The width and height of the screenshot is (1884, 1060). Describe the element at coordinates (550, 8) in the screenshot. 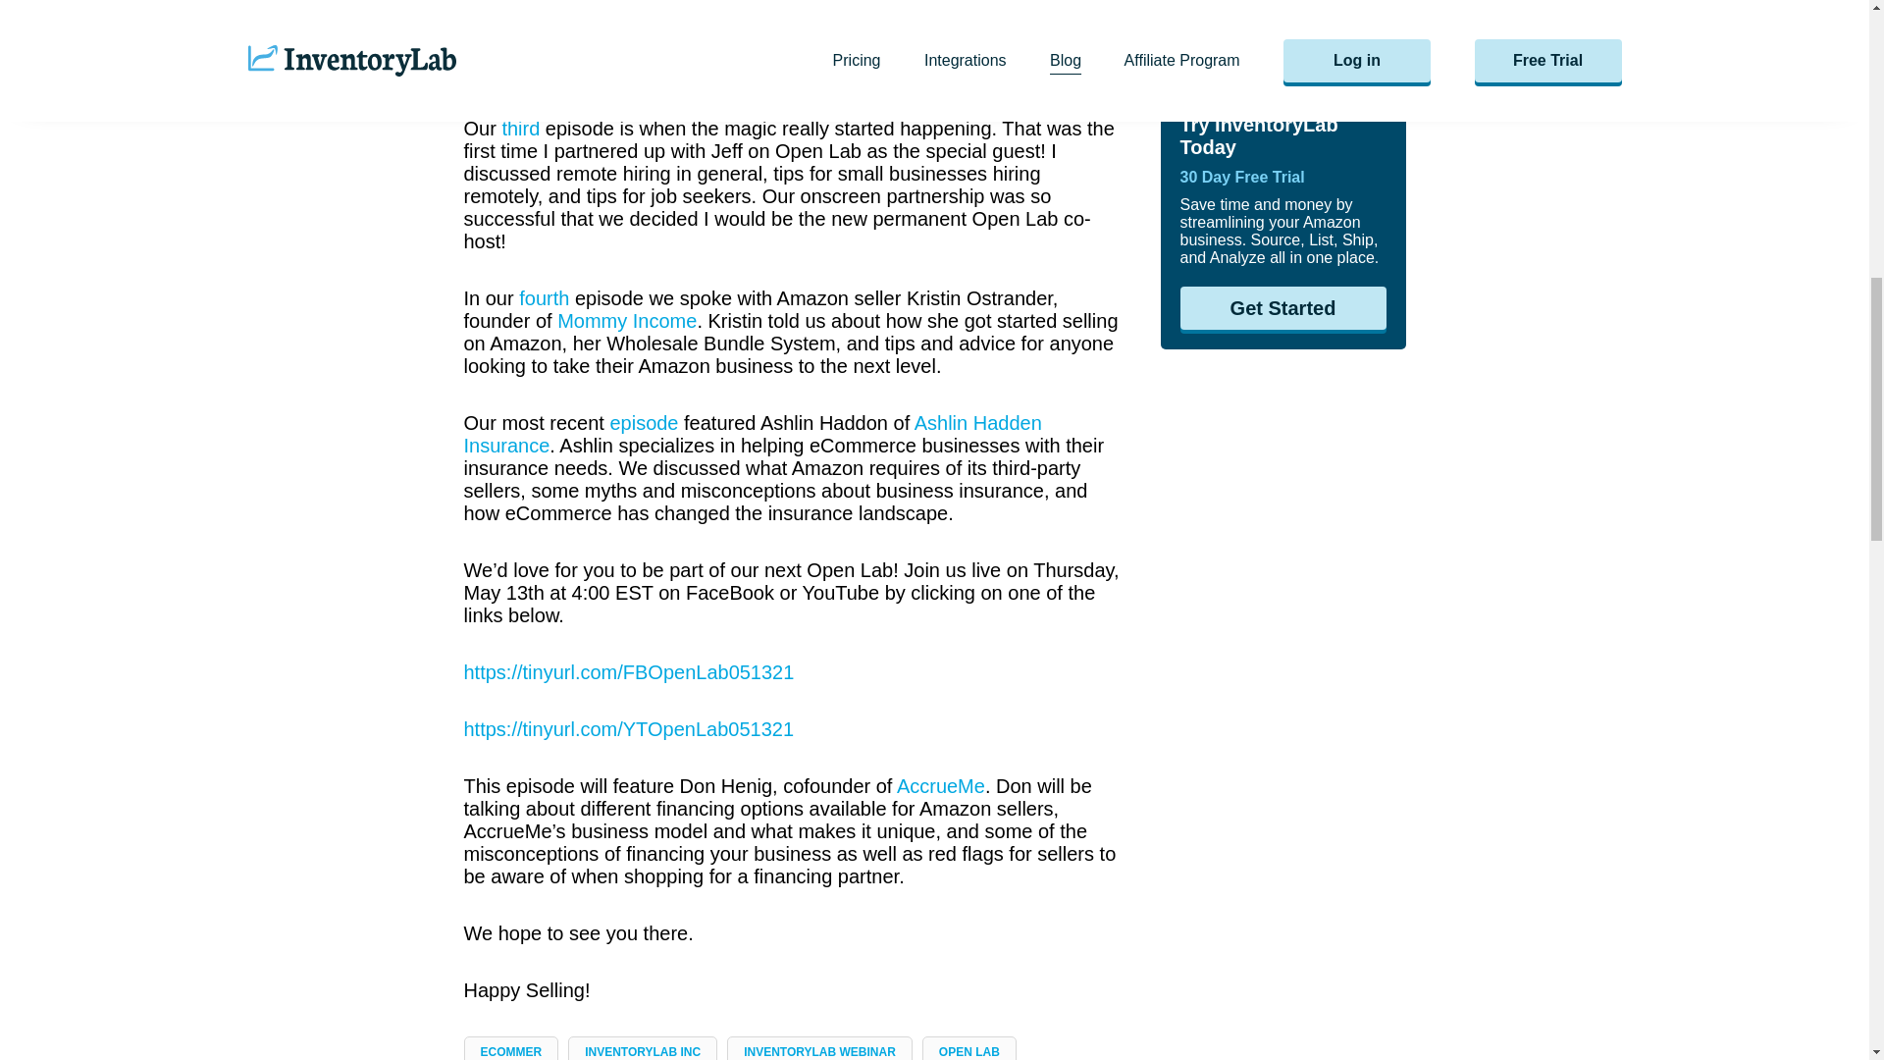

I see `second` at that location.